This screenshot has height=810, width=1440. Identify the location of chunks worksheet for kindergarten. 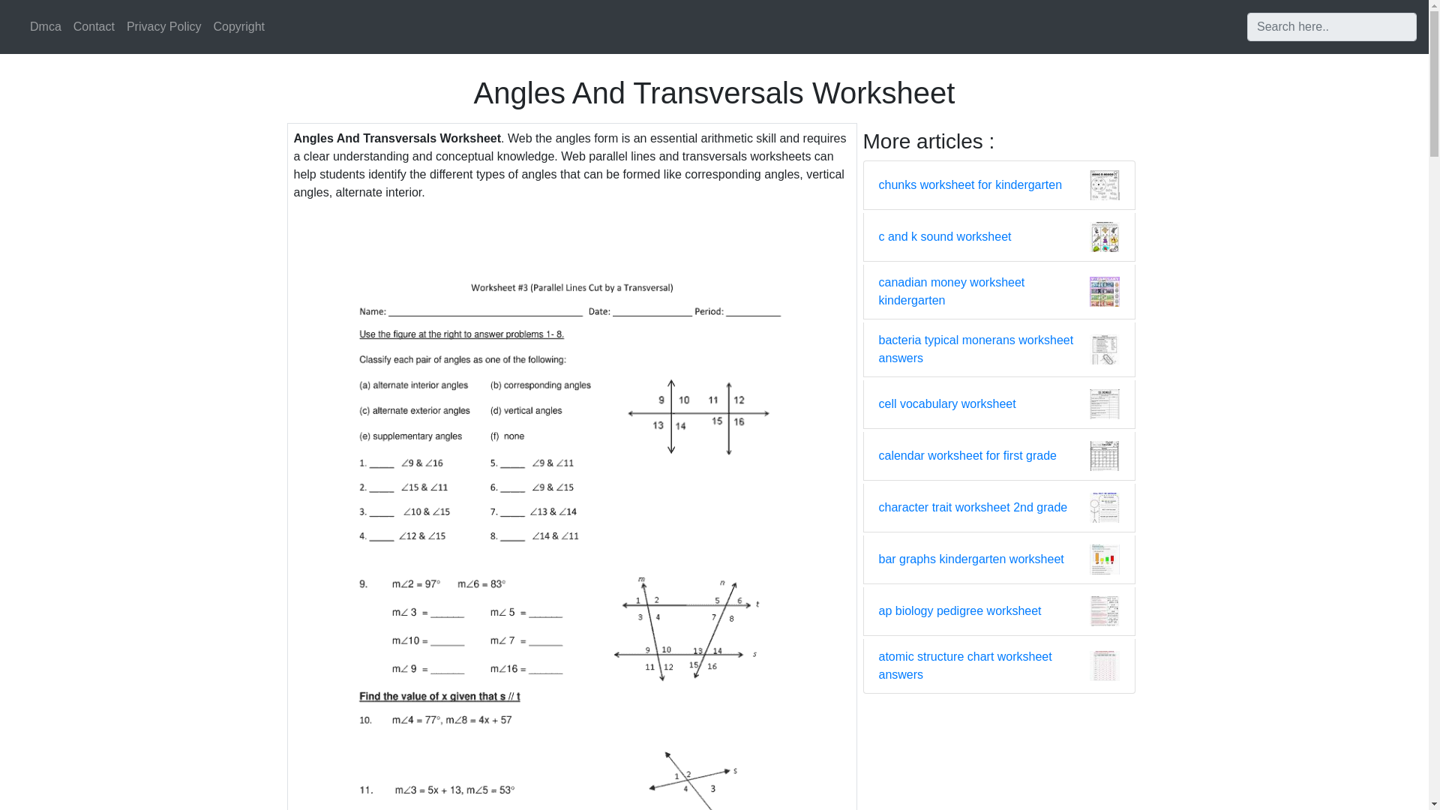
(970, 185).